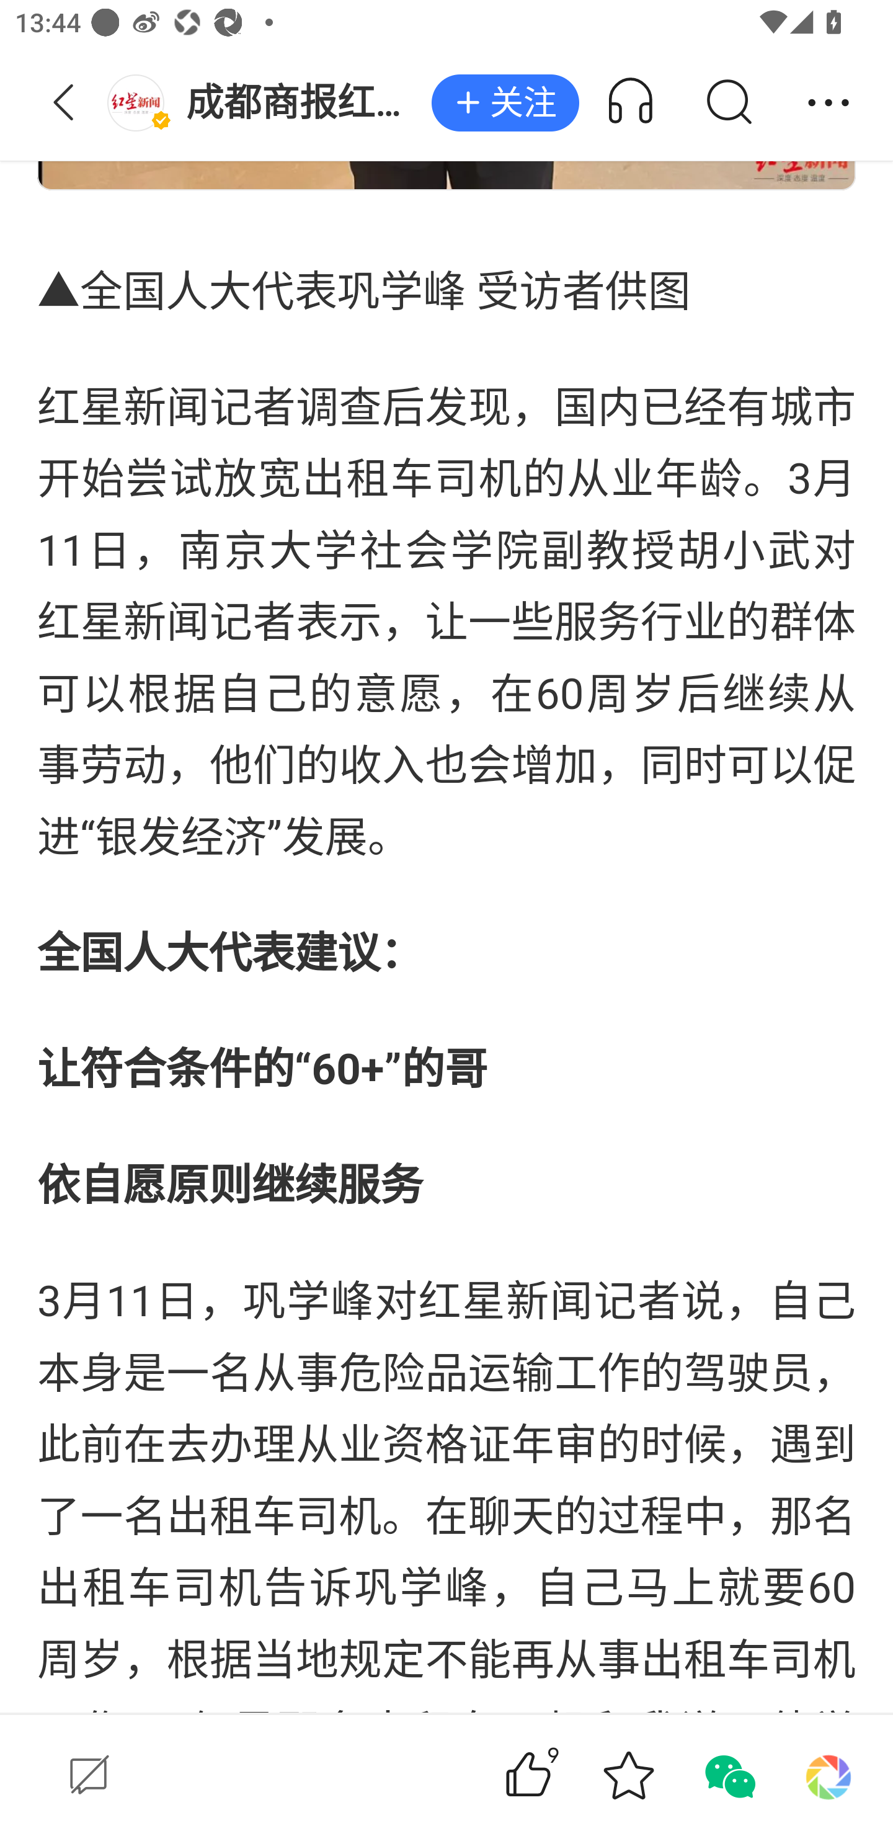 Image resolution: width=893 pixels, height=1836 pixels. What do you see at coordinates (269, 103) in the screenshot?
I see `成都商报红星...` at bounding box center [269, 103].